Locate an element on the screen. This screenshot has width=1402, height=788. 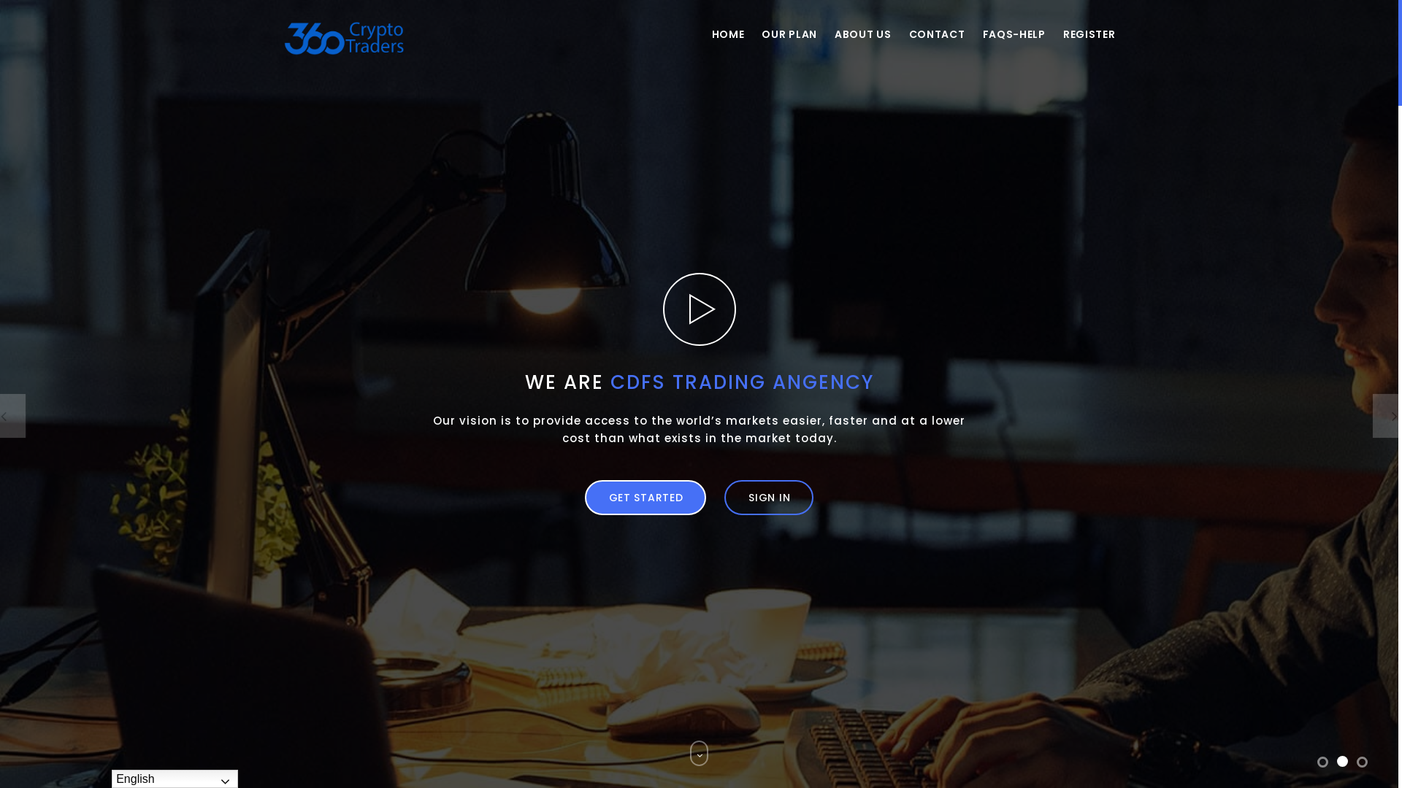
ABOUT US is located at coordinates (863, 34).